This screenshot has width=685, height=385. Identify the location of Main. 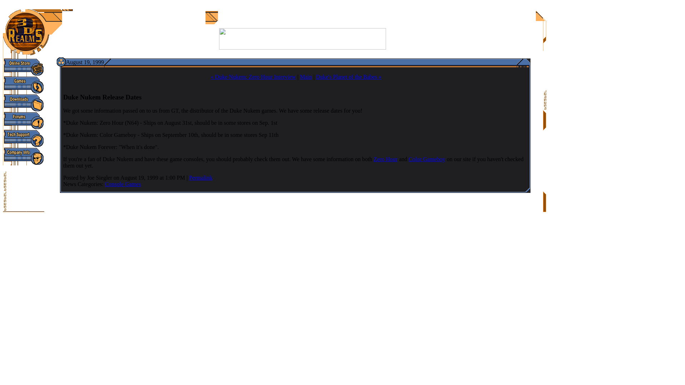
(306, 77).